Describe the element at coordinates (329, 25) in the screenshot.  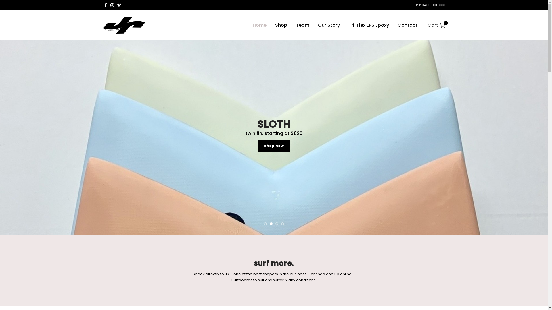
I see `Our Story` at that location.